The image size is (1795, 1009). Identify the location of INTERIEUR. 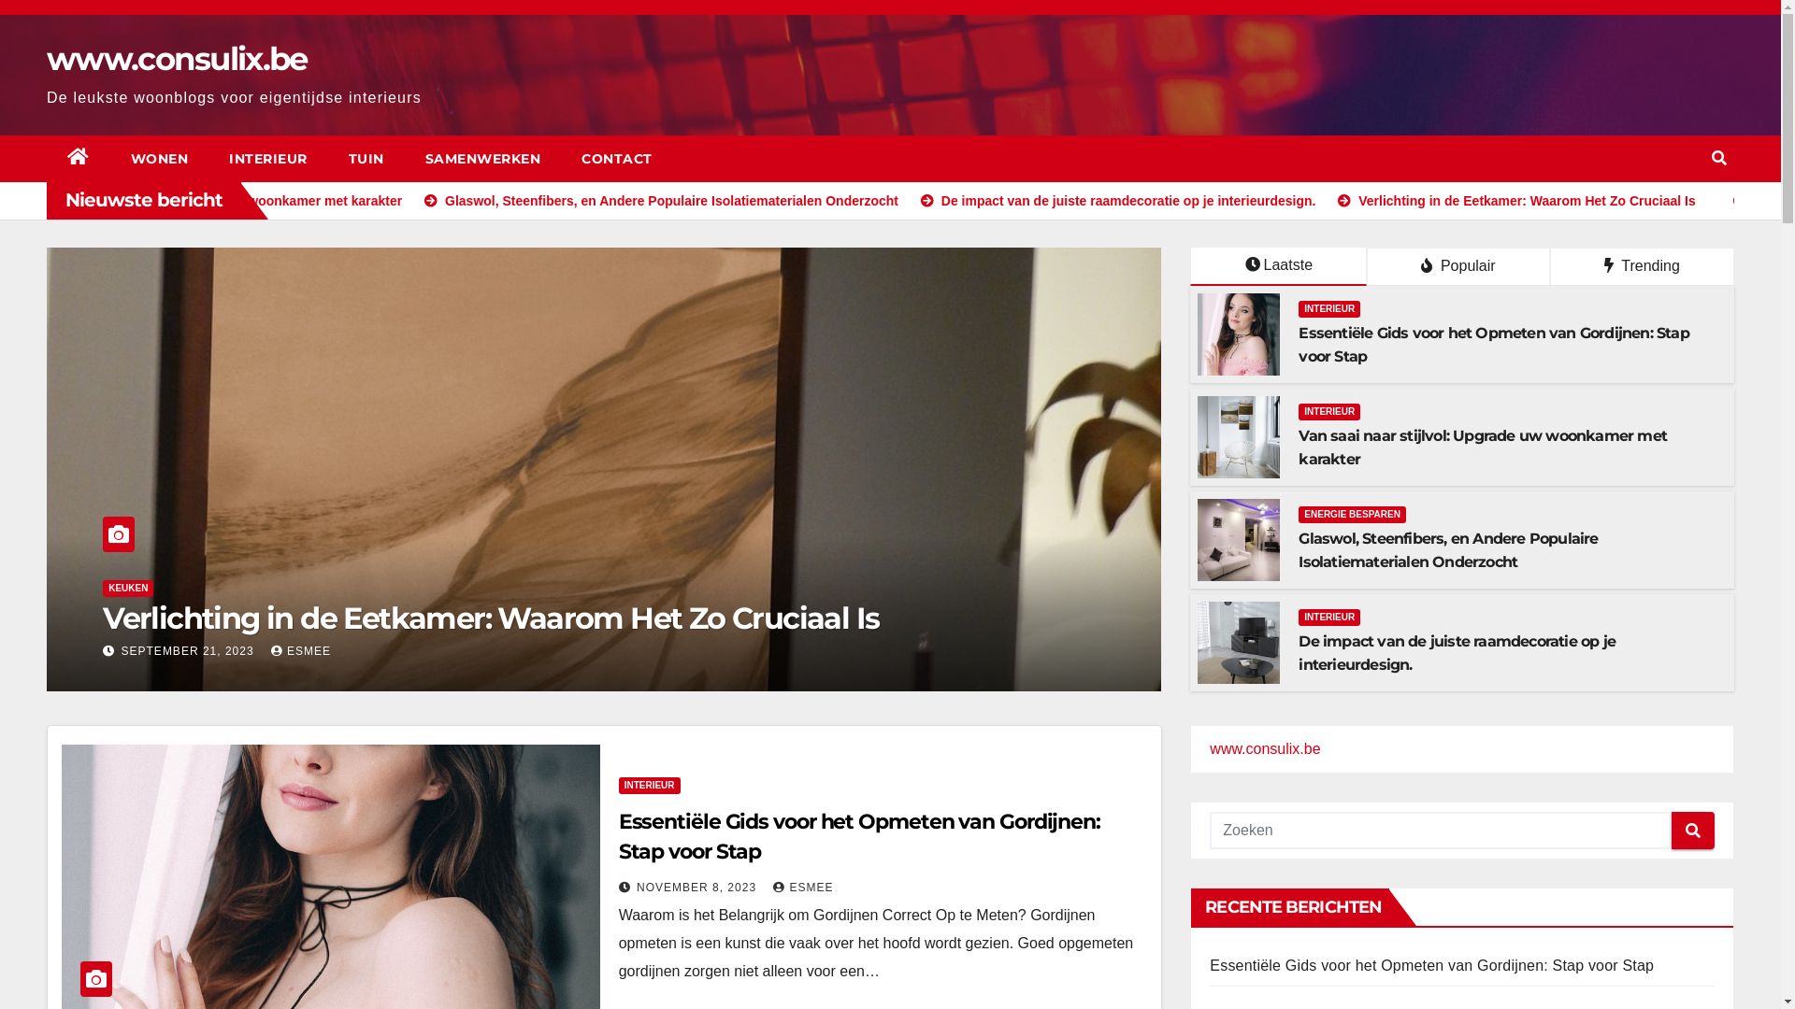
(1329, 309).